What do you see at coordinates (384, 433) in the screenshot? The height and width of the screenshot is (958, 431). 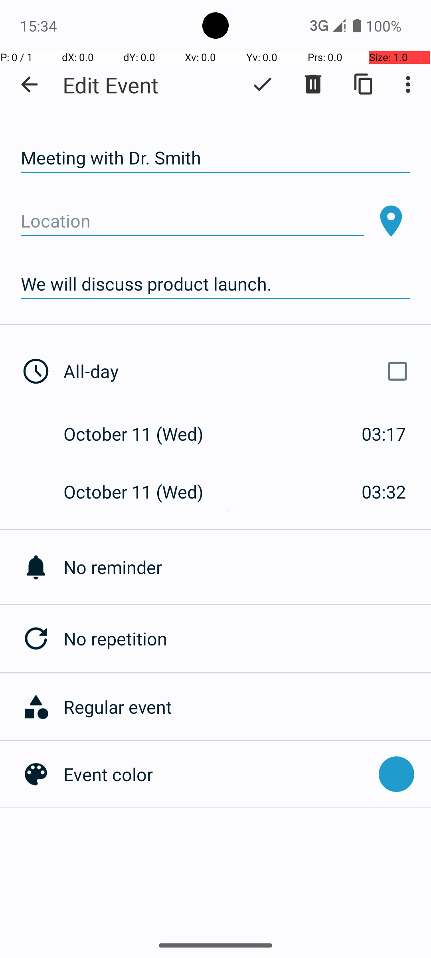 I see `03:17` at bounding box center [384, 433].